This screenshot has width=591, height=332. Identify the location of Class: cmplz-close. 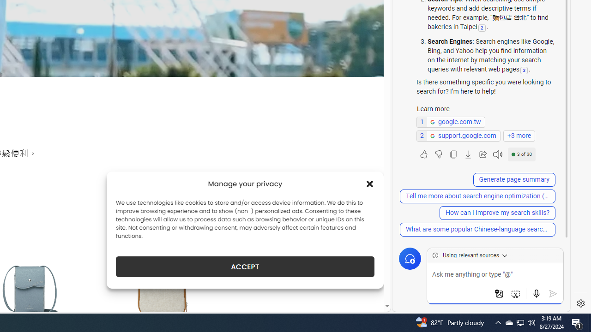
(370, 184).